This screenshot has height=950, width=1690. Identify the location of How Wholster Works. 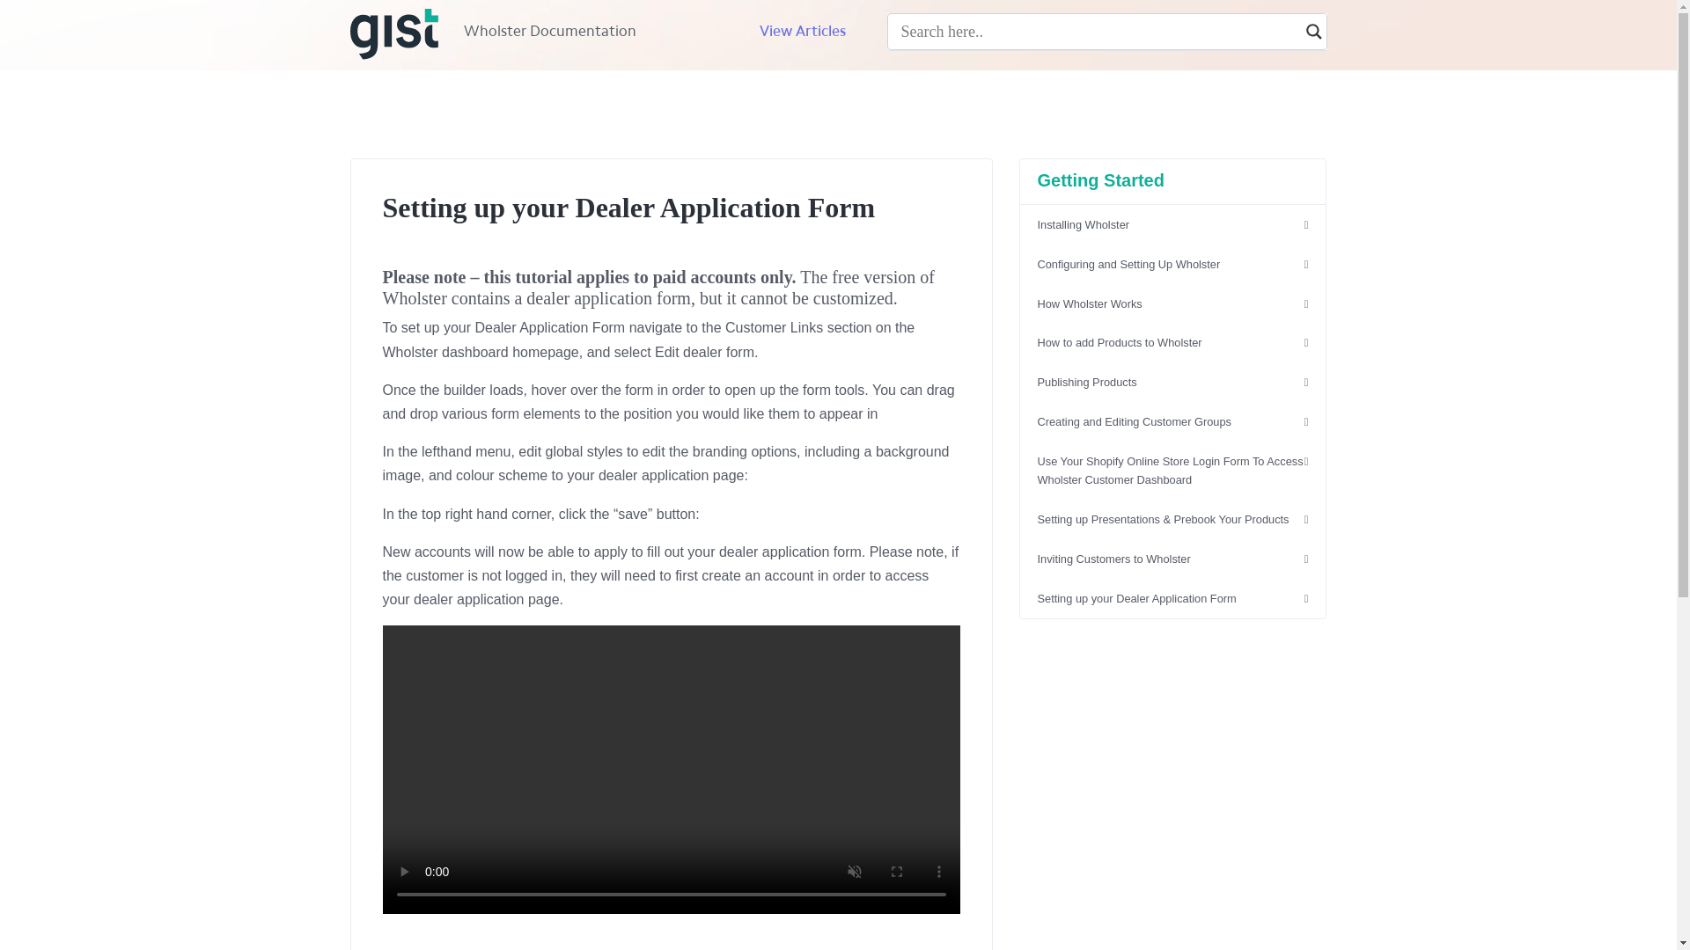
(1172, 304).